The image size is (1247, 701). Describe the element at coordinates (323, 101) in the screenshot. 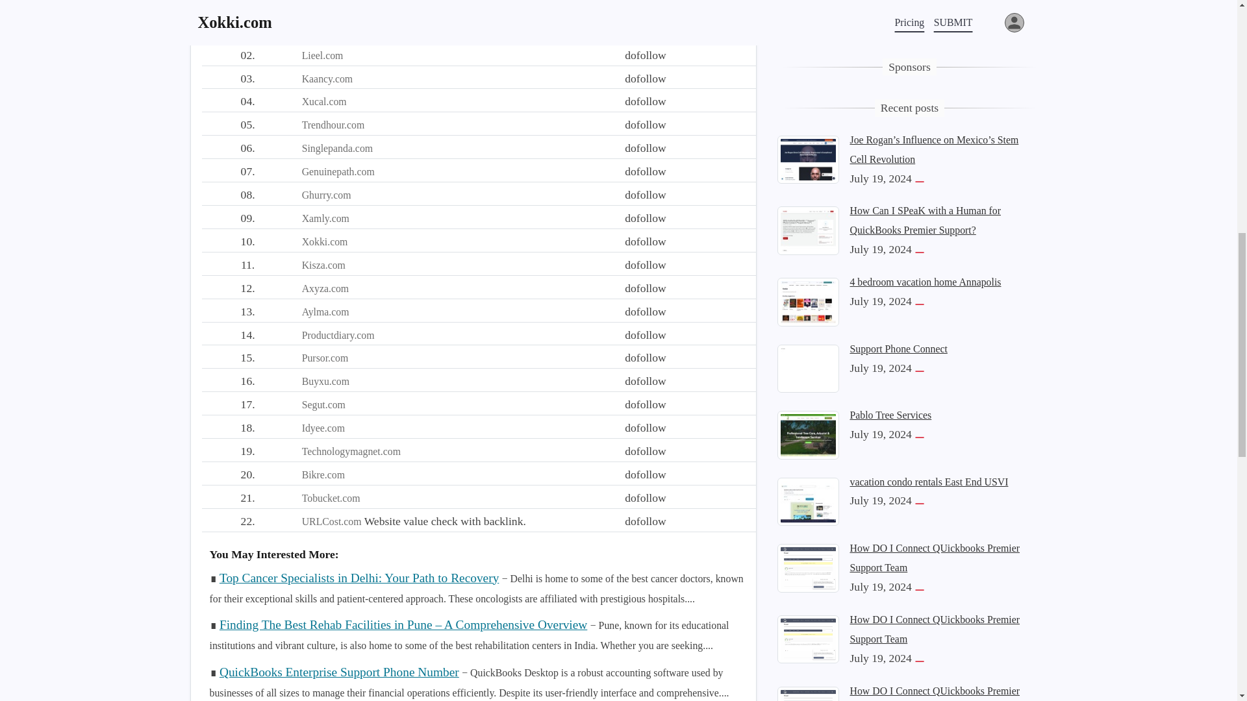

I see `Xucal.com` at that location.